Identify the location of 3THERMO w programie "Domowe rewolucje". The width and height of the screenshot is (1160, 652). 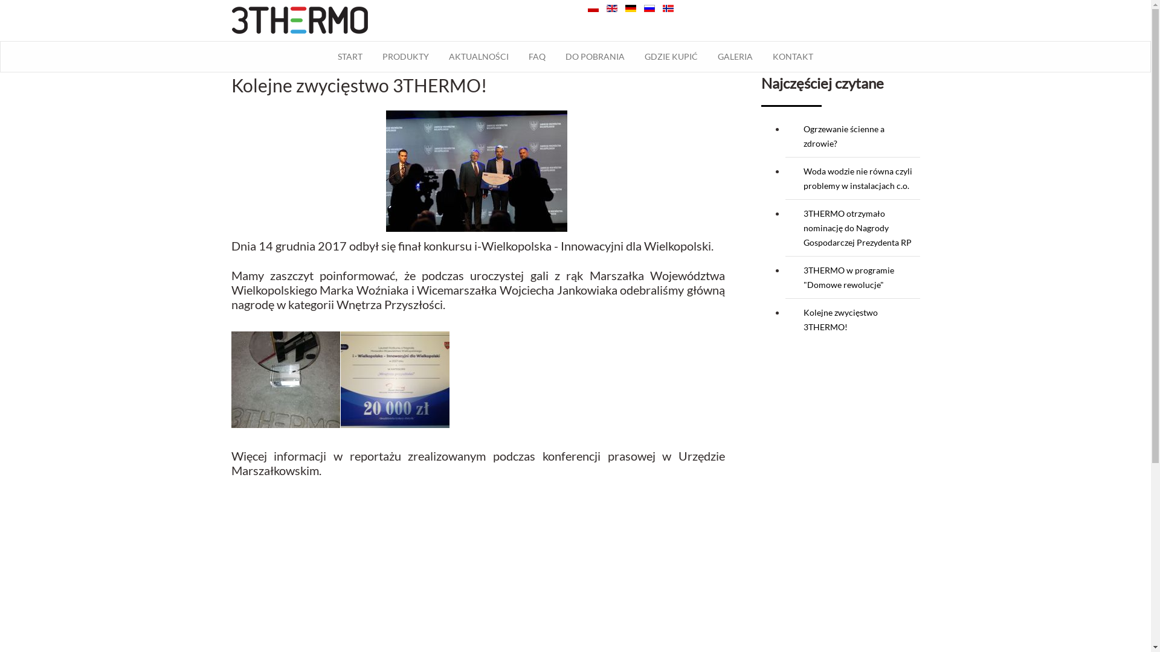
(849, 278).